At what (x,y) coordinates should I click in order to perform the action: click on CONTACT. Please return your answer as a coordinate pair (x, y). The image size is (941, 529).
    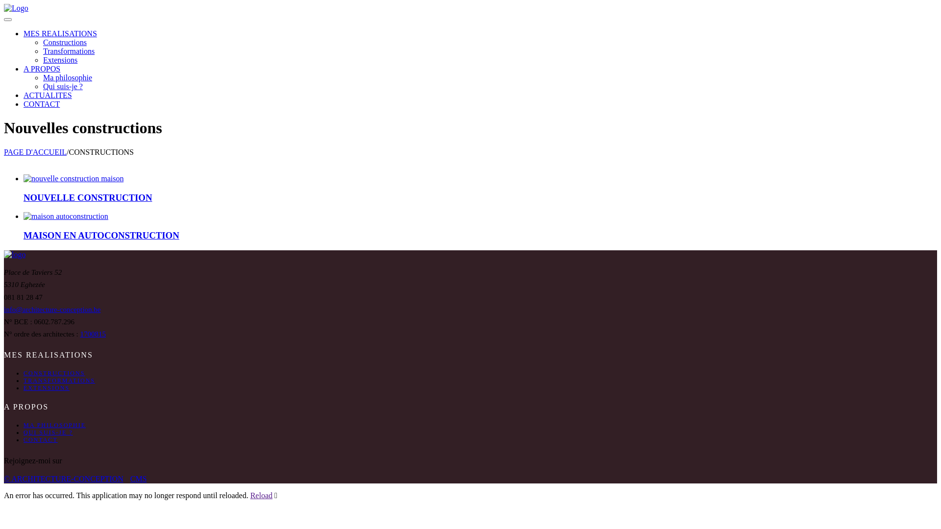
    Looking at the image, I should click on (480, 104).